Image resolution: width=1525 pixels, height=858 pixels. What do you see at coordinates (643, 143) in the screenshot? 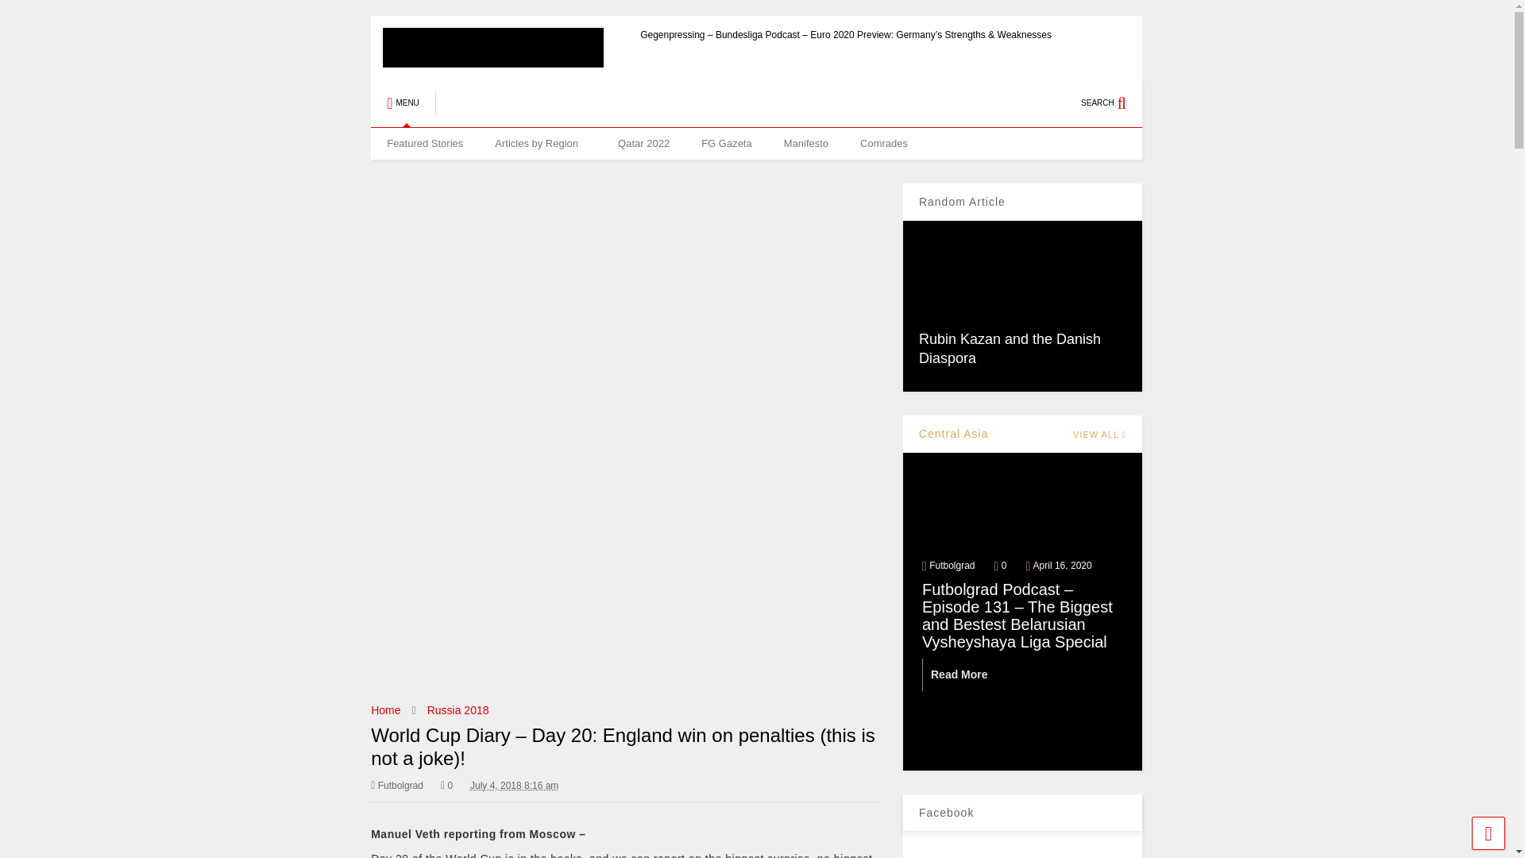
I see `Qatar 2022` at bounding box center [643, 143].